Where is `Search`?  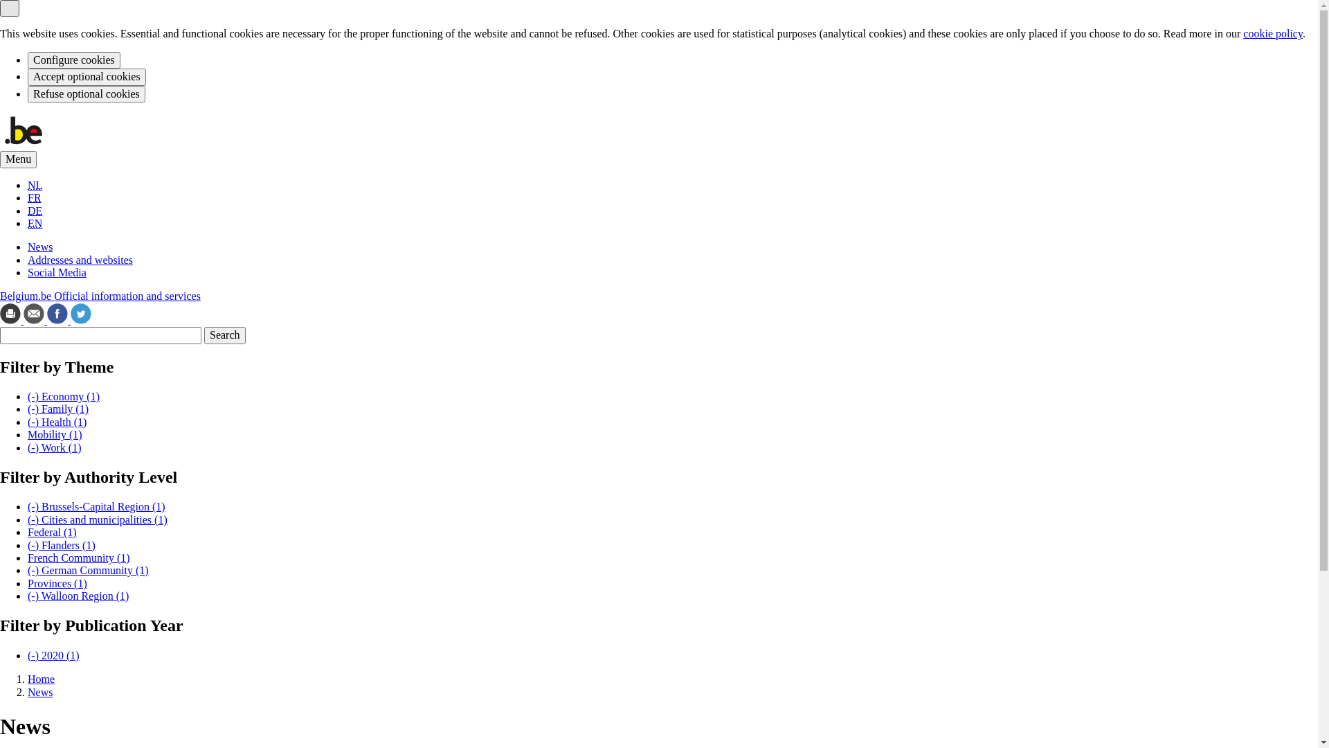
Search is located at coordinates (225, 335).